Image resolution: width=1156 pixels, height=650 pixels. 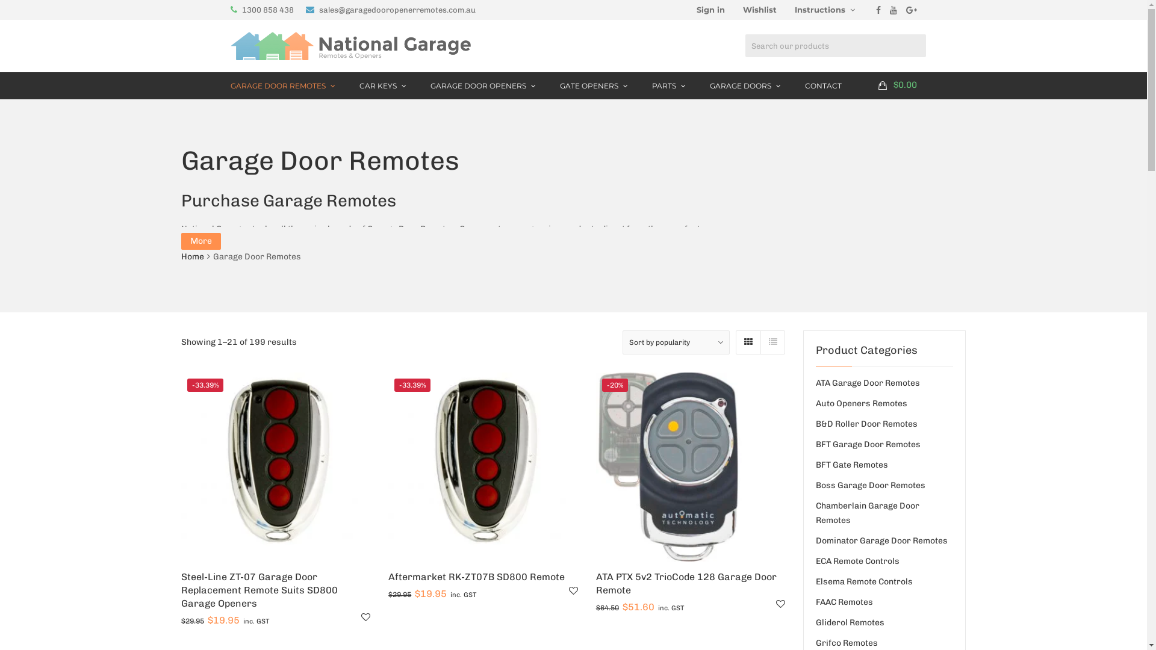 I want to click on BFT Gate Remotes, so click(x=852, y=465).